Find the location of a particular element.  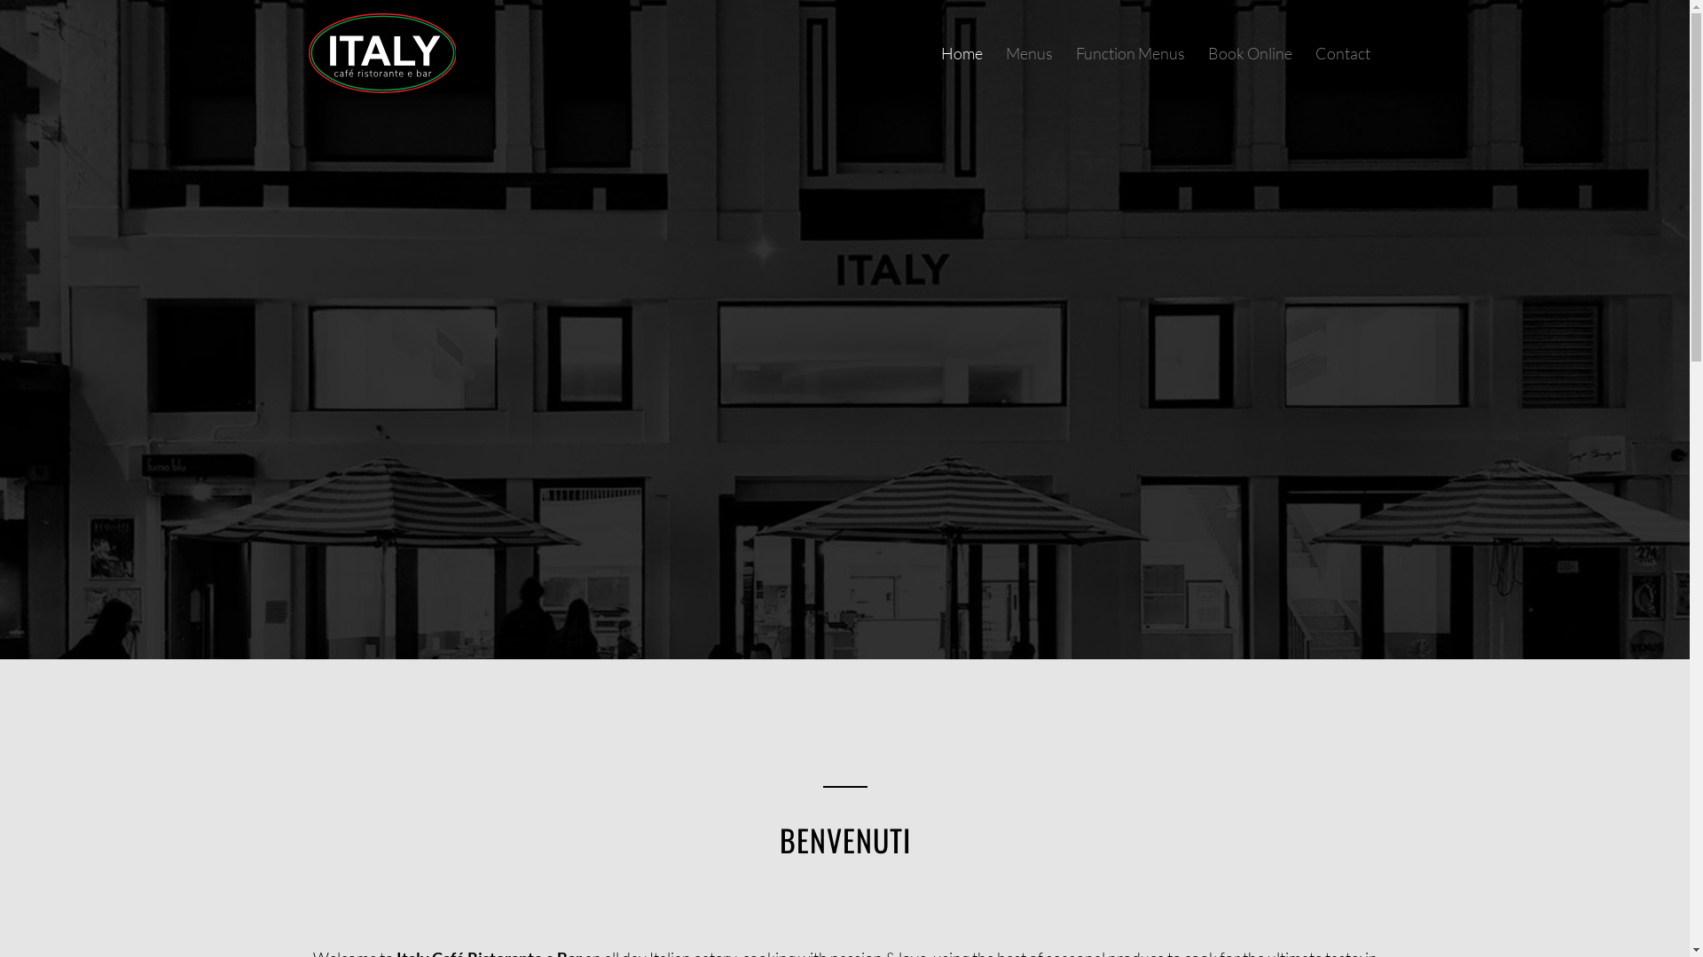

Contact is located at coordinates (1343, 53).